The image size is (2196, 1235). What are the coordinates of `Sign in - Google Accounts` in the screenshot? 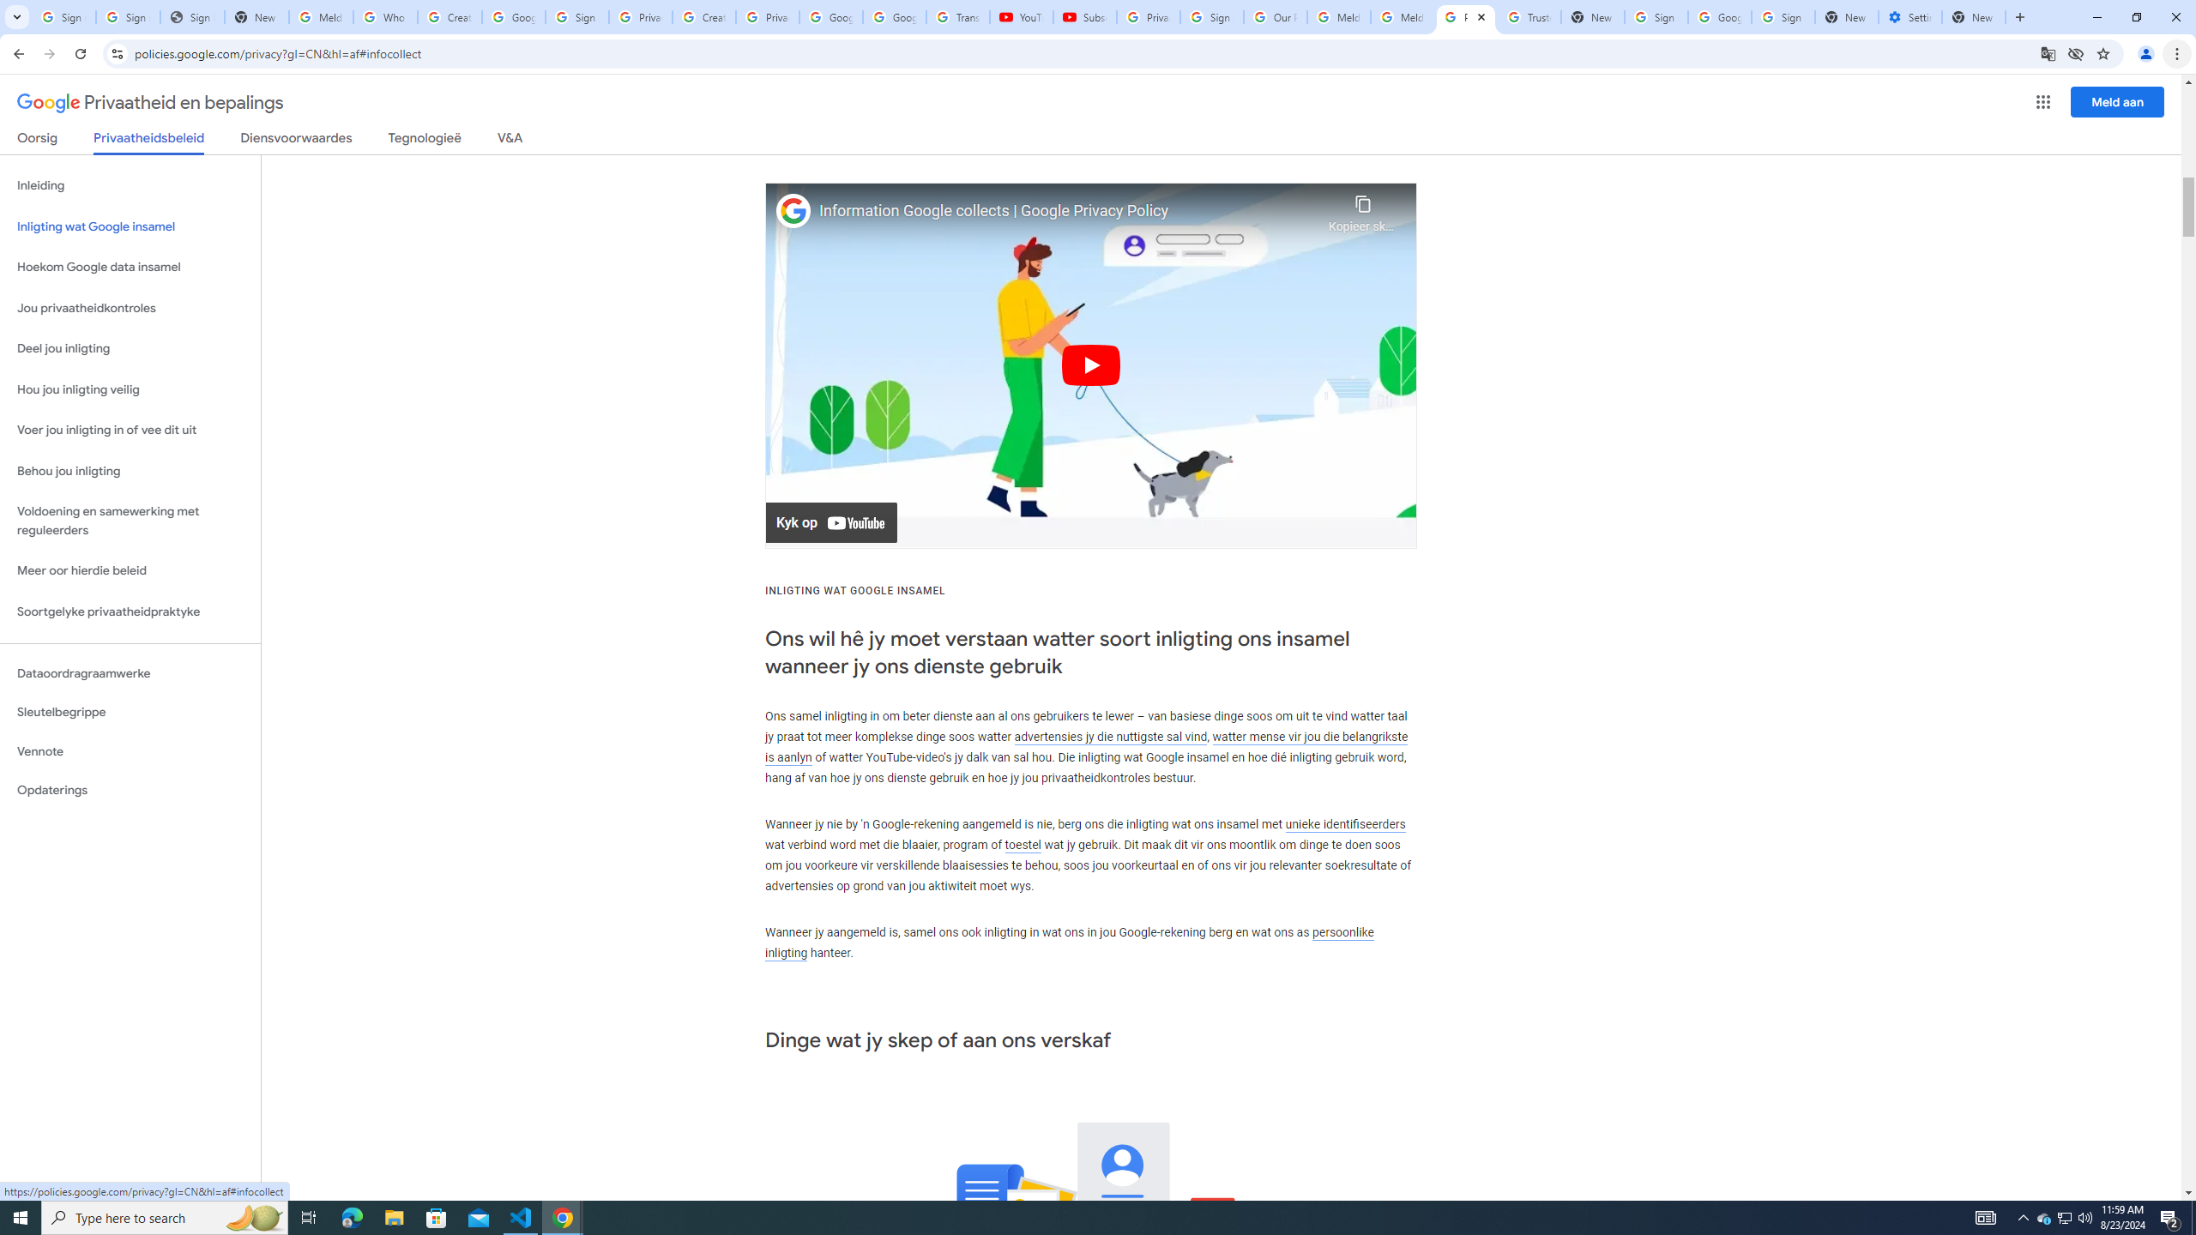 It's located at (1783, 17).